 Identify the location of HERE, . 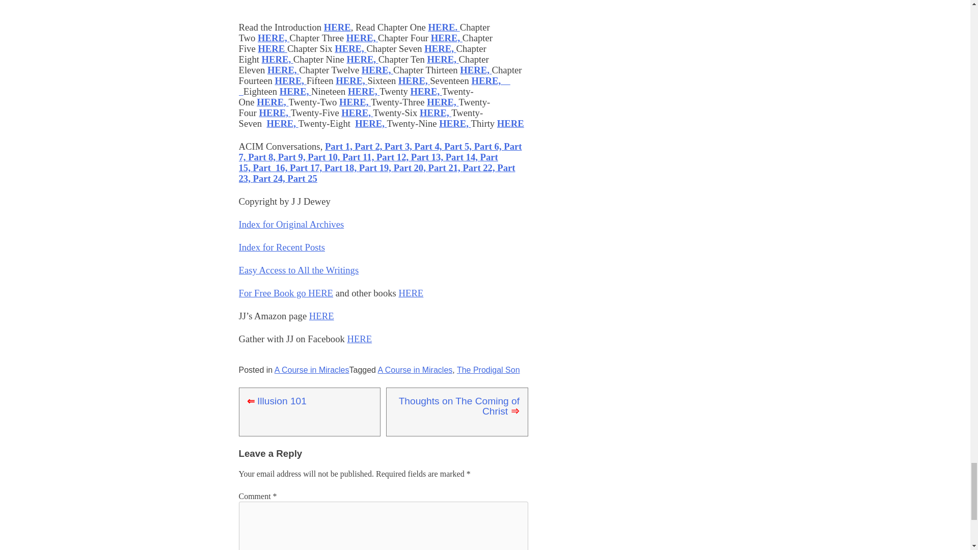
(442, 59).